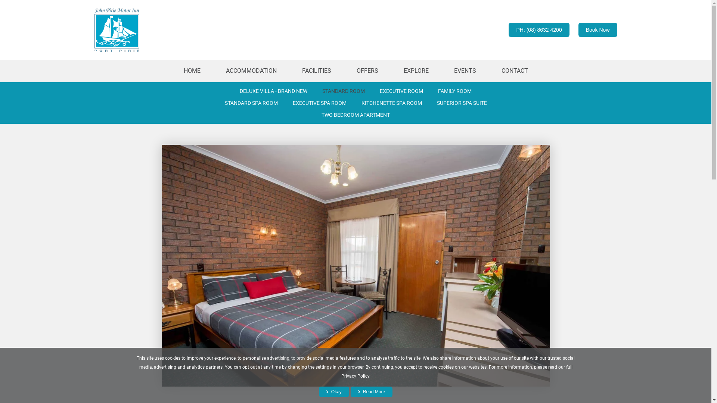 This screenshot has width=717, height=403. What do you see at coordinates (416, 71) in the screenshot?
I see `EXPLORE` at bounding box center [416, 71].